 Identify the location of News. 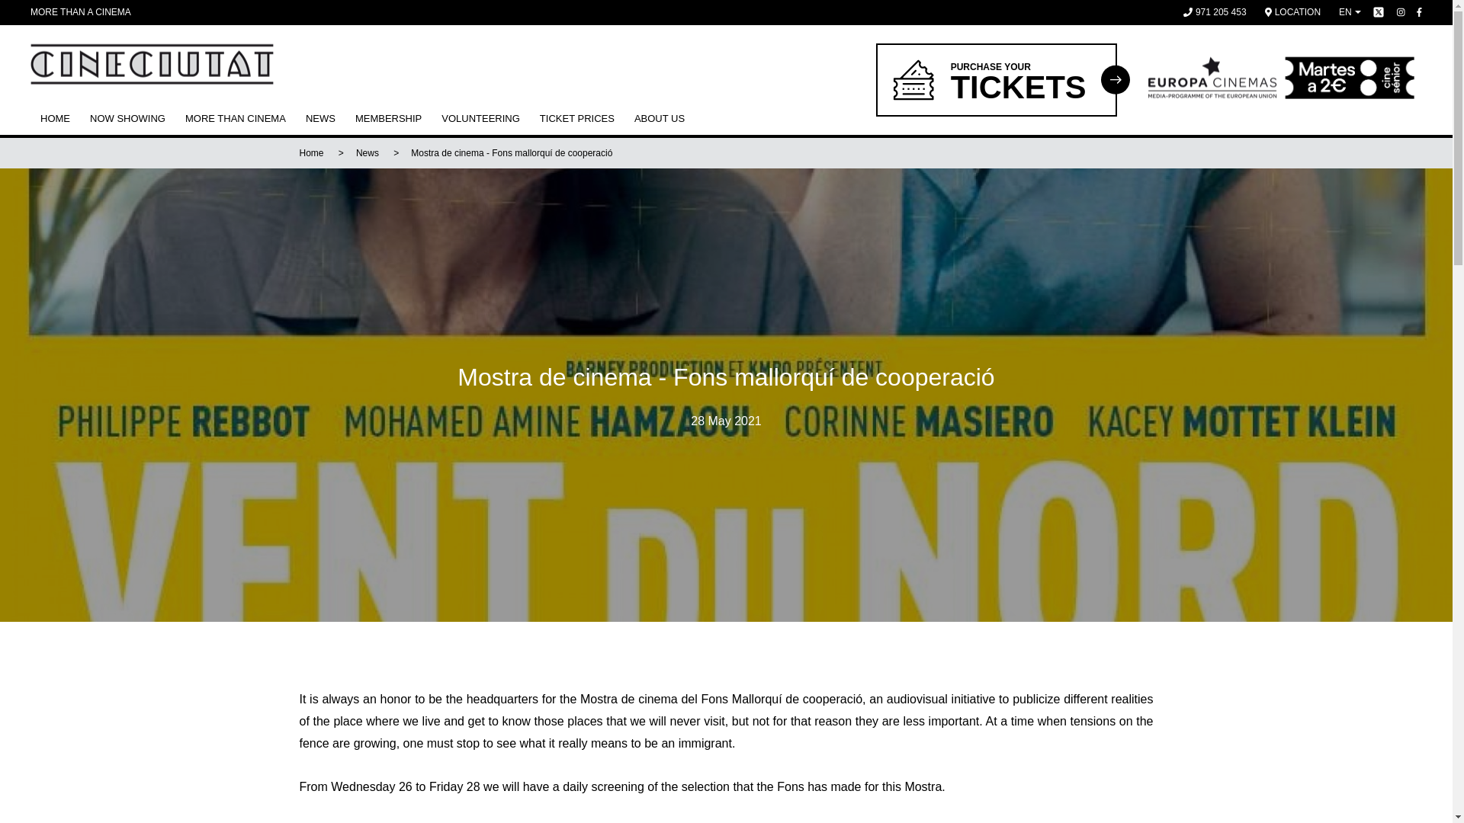
(996, 79).